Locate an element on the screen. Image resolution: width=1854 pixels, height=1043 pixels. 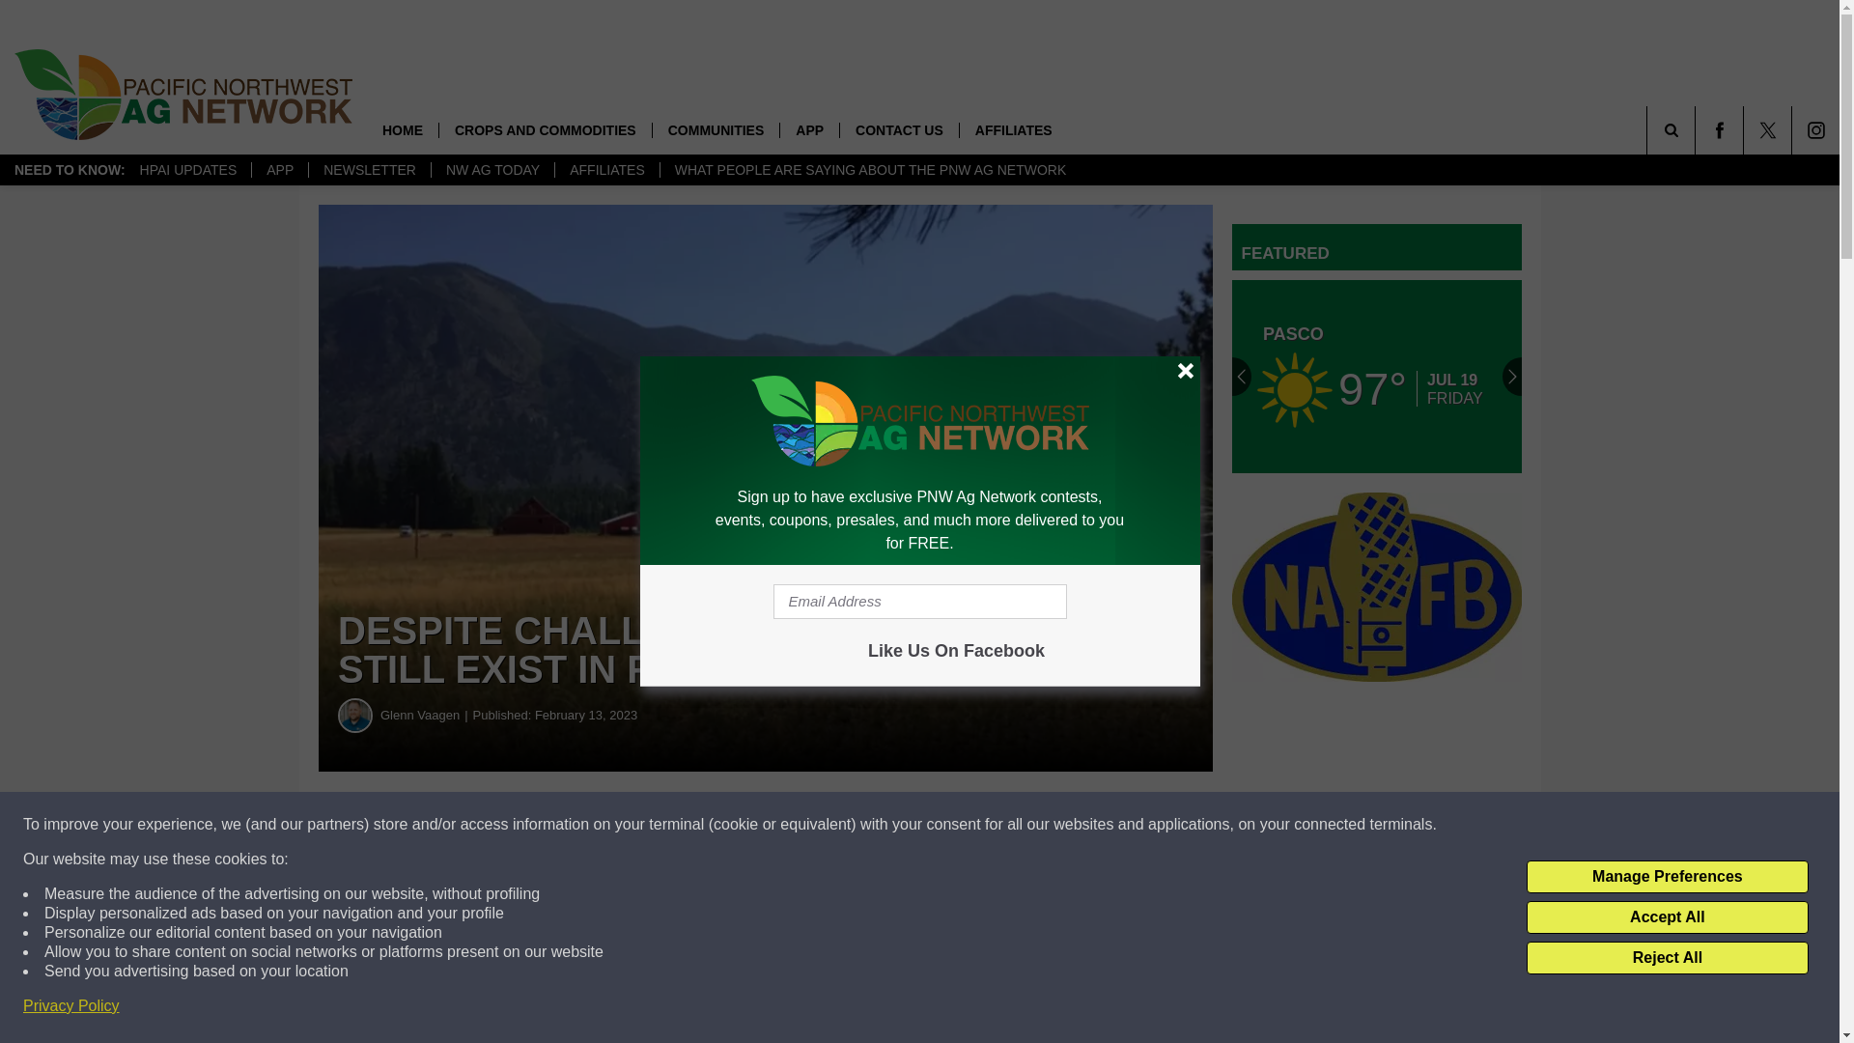
Privacy Policy is located at coordinates (71, 1006).